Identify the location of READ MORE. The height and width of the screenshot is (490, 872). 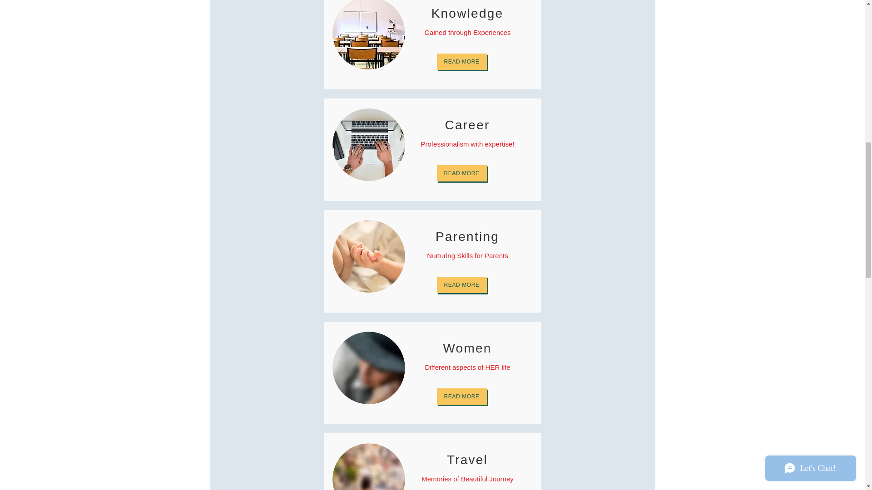
(461, 397).